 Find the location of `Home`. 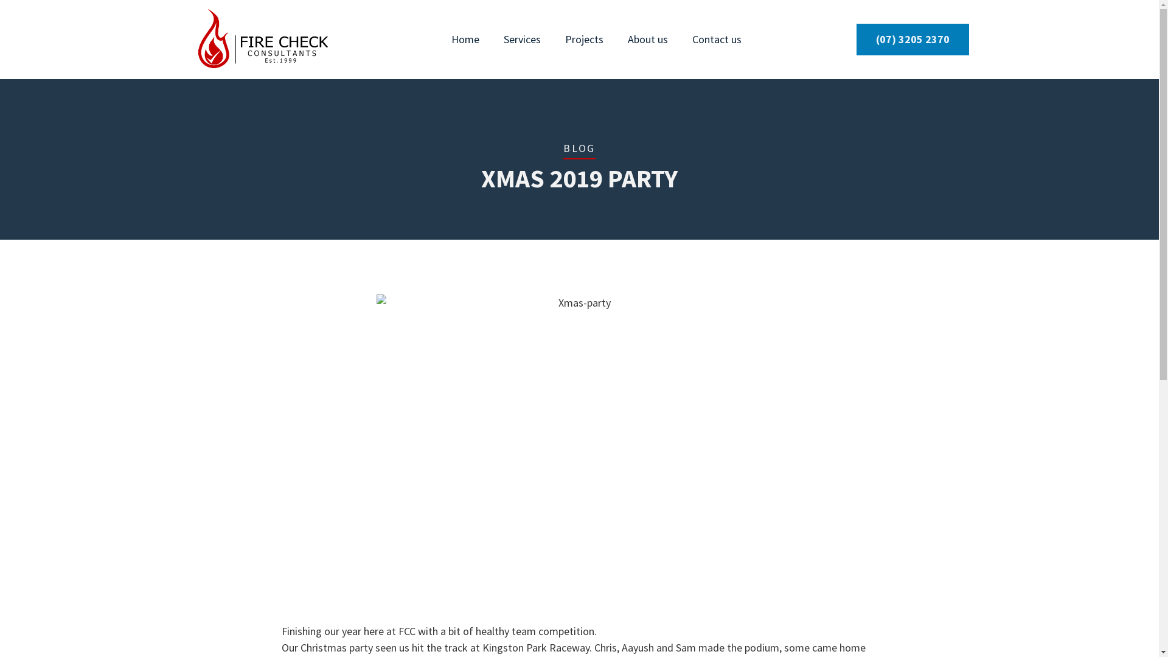

Home is located at coordinates (465, 40).